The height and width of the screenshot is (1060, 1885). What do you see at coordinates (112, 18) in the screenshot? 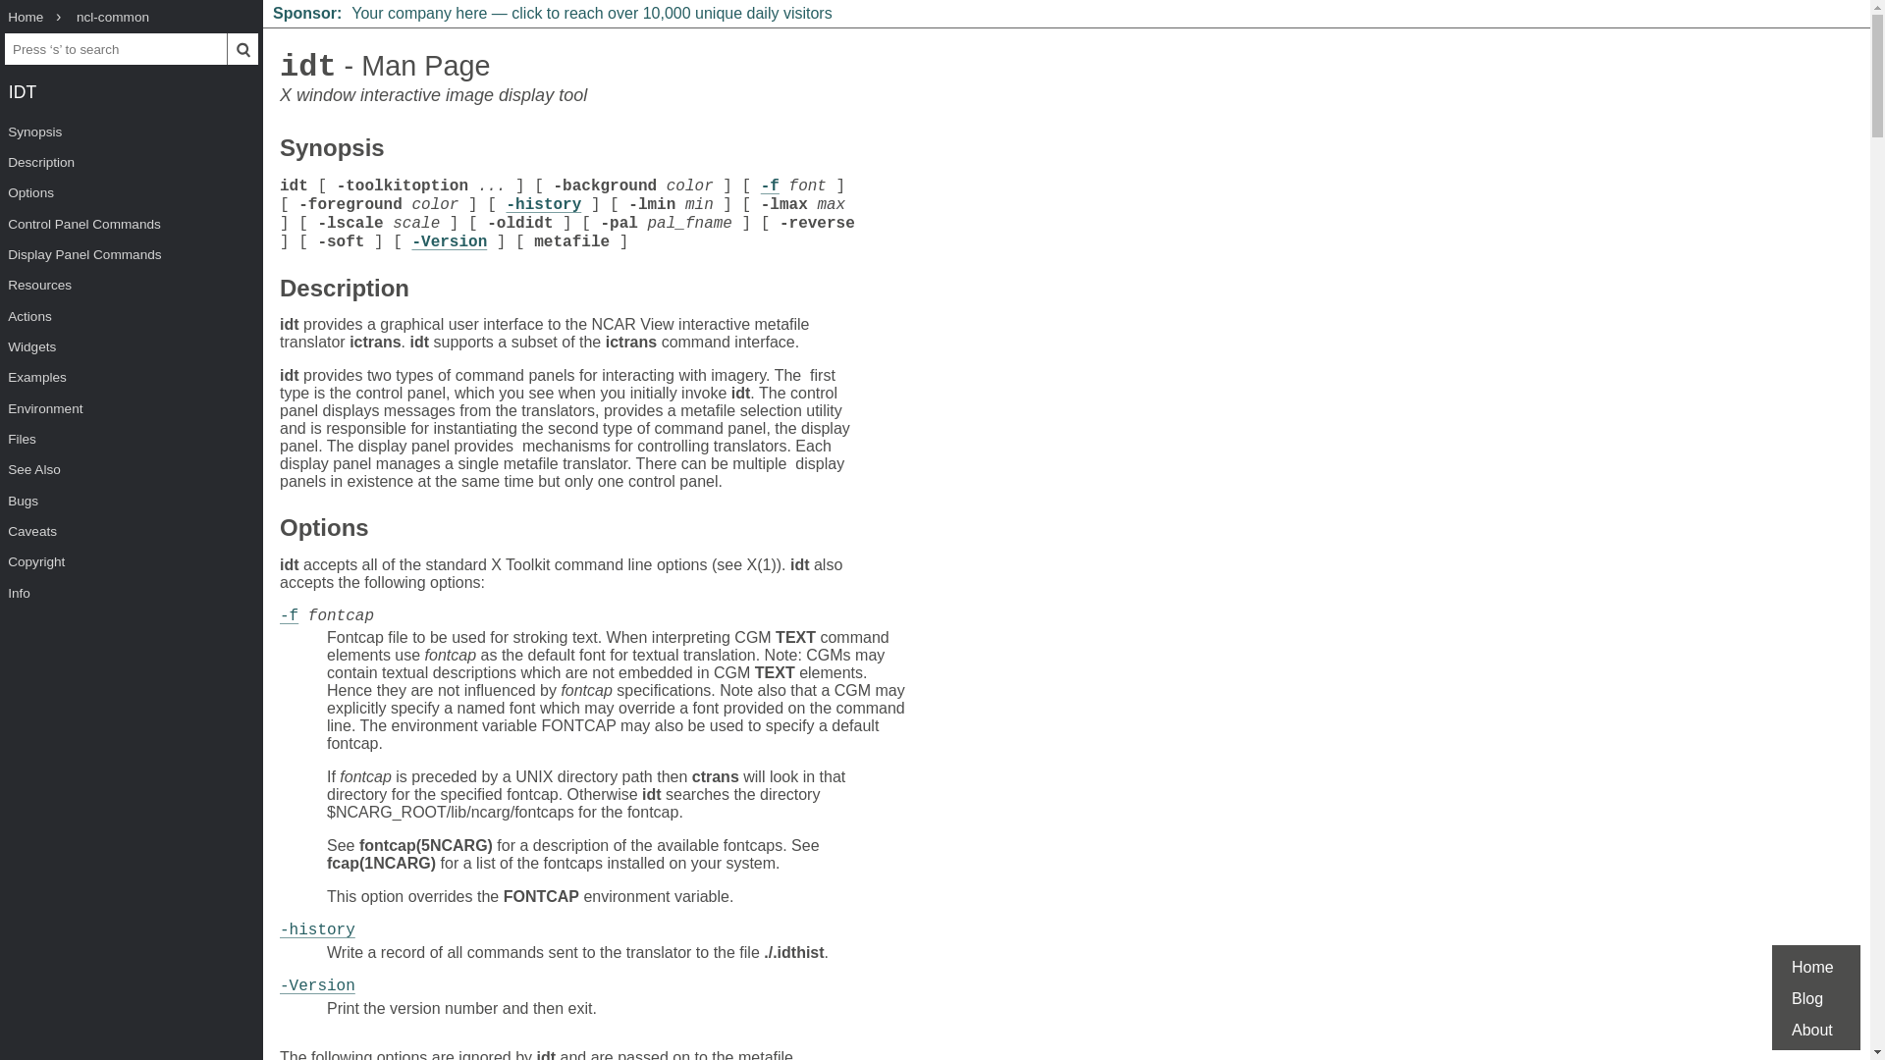
I see `ncl-common` at bounding box center [112, 18].